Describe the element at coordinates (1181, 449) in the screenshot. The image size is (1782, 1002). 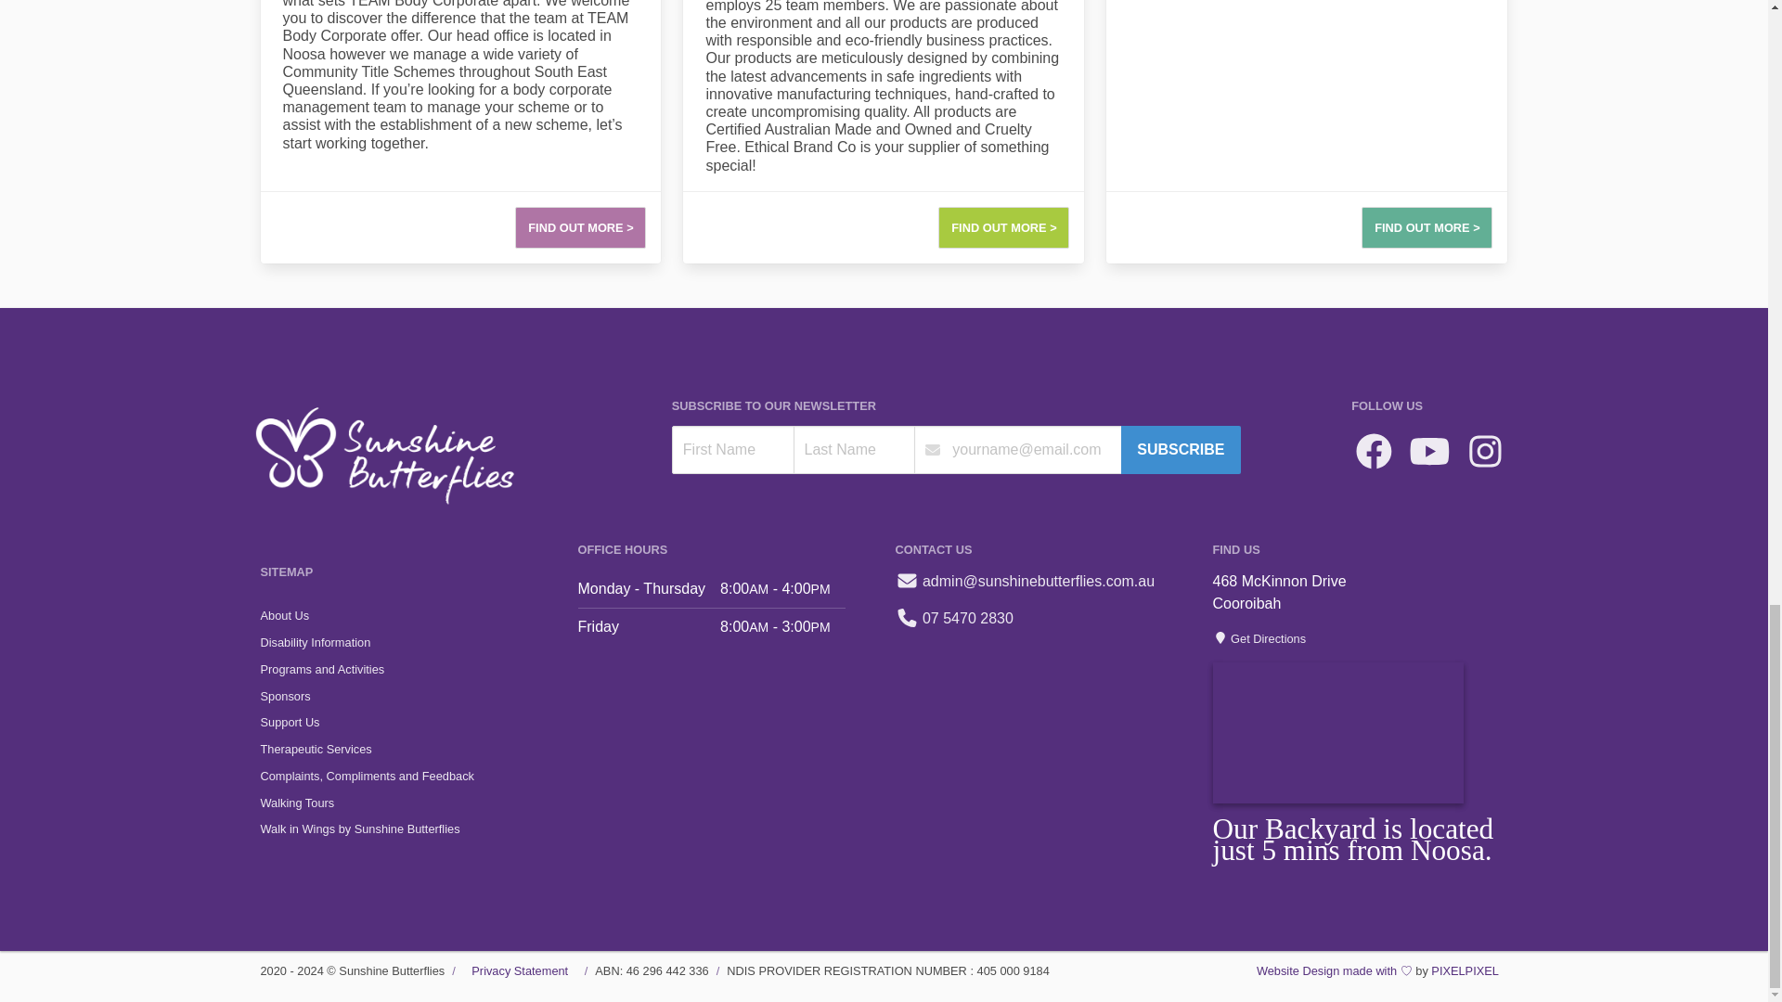
I see `SUBSCRIBE` at that location.